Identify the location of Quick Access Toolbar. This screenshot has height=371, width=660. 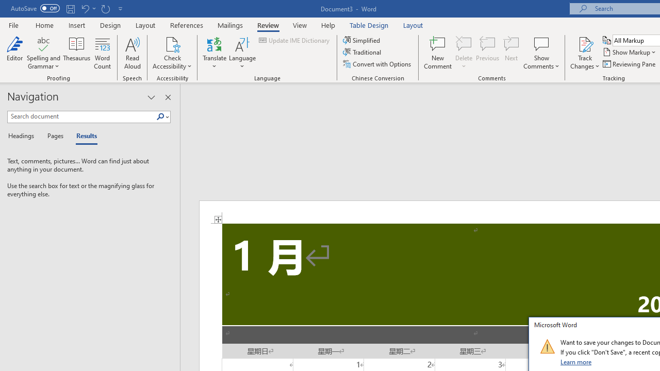
(68, 8).